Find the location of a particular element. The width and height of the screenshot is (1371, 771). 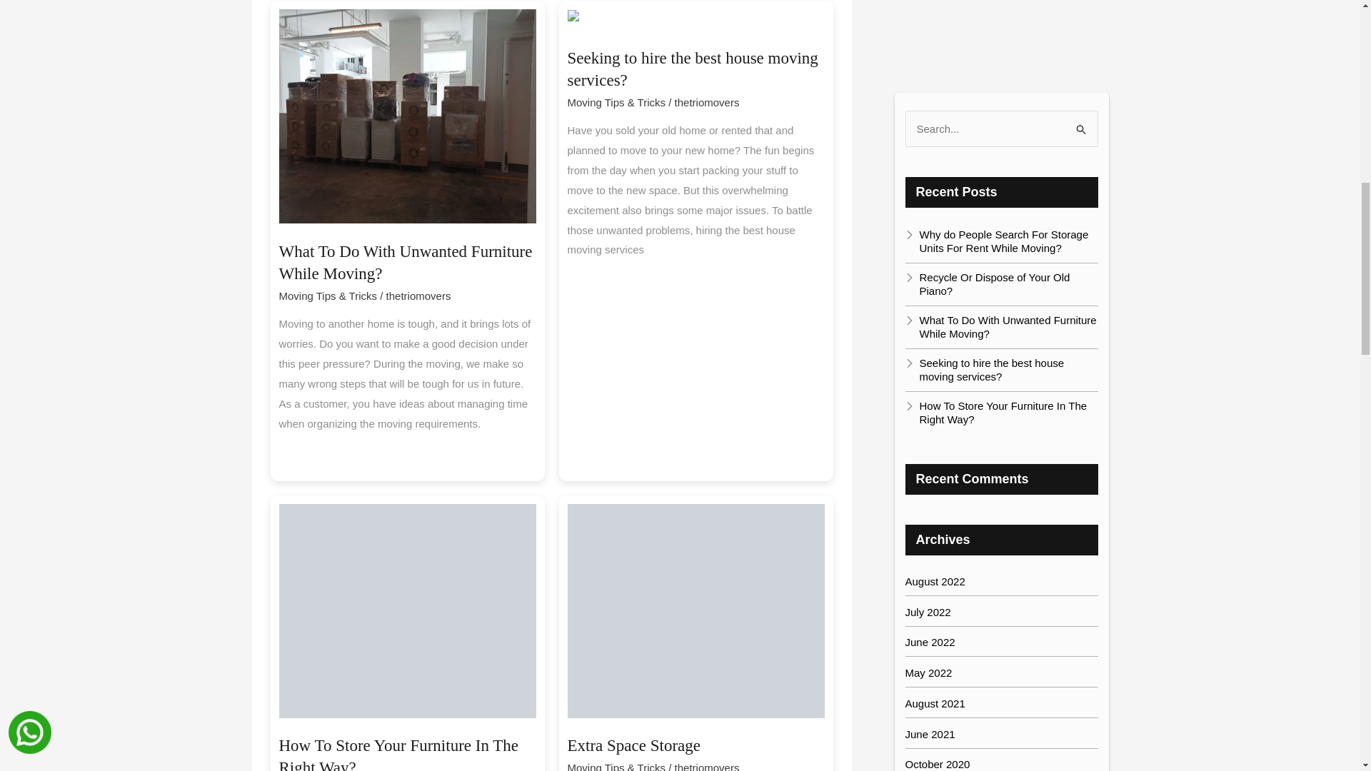

Seeking to hire the best house moving services? 10 is located at coordinates (692, 20).